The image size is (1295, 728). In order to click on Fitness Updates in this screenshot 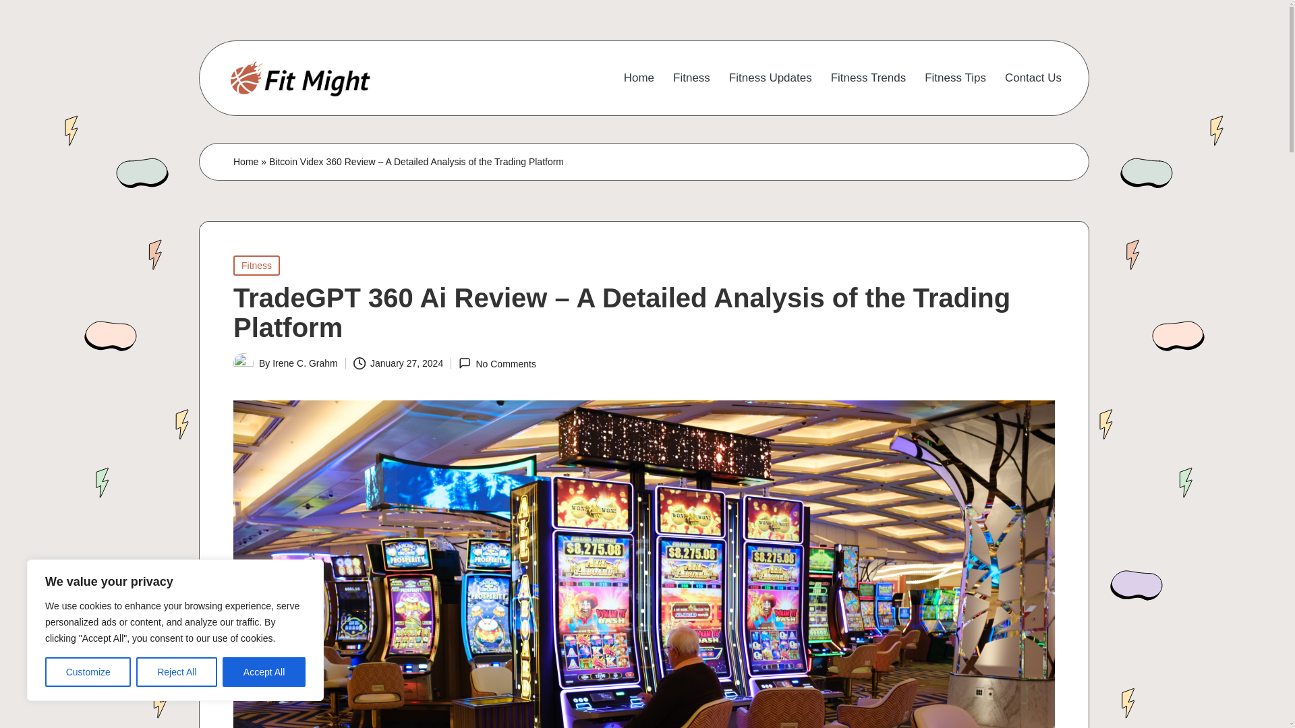, I will do `click(770, 78)`.